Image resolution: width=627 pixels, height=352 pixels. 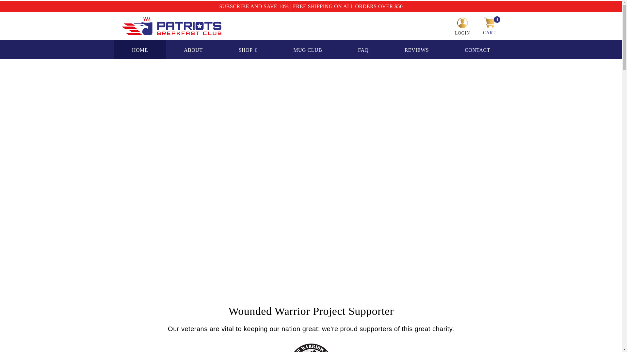 I want to click on FAQ, so click(x=363, y=50).